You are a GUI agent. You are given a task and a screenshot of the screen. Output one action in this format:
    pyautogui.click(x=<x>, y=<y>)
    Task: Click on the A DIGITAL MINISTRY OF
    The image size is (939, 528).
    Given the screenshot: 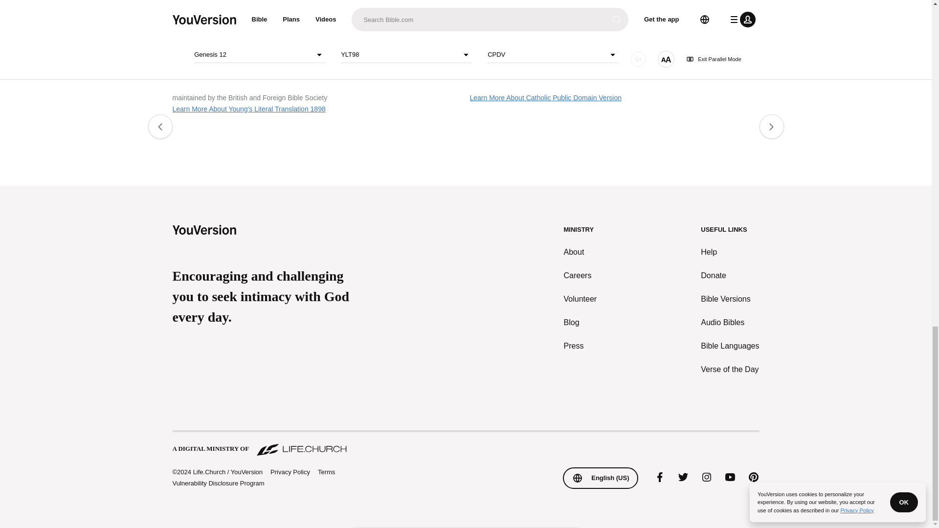 What is the action you would take?
    pyautogui.click(x=465, y=444)
    